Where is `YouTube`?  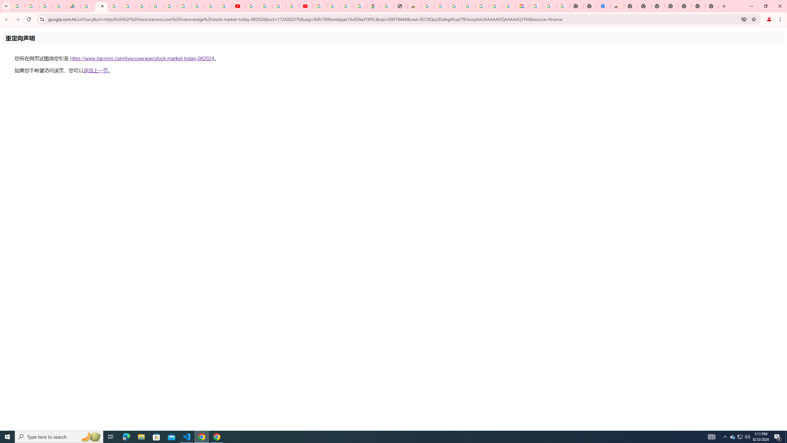 YouTube is located at coordinates (184, 6).